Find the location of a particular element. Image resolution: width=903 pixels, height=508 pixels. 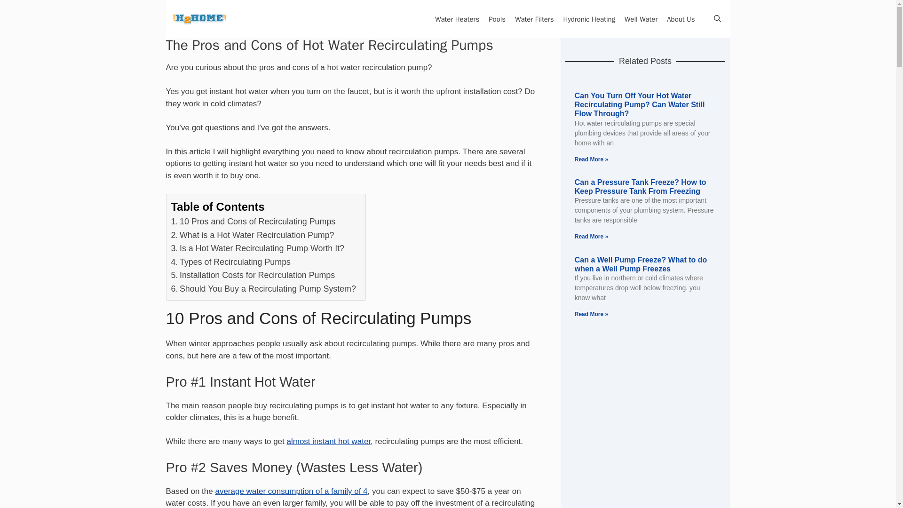

Is a Hot Water Recirculating Pump Worth It? is located at coordinates (258, 248).